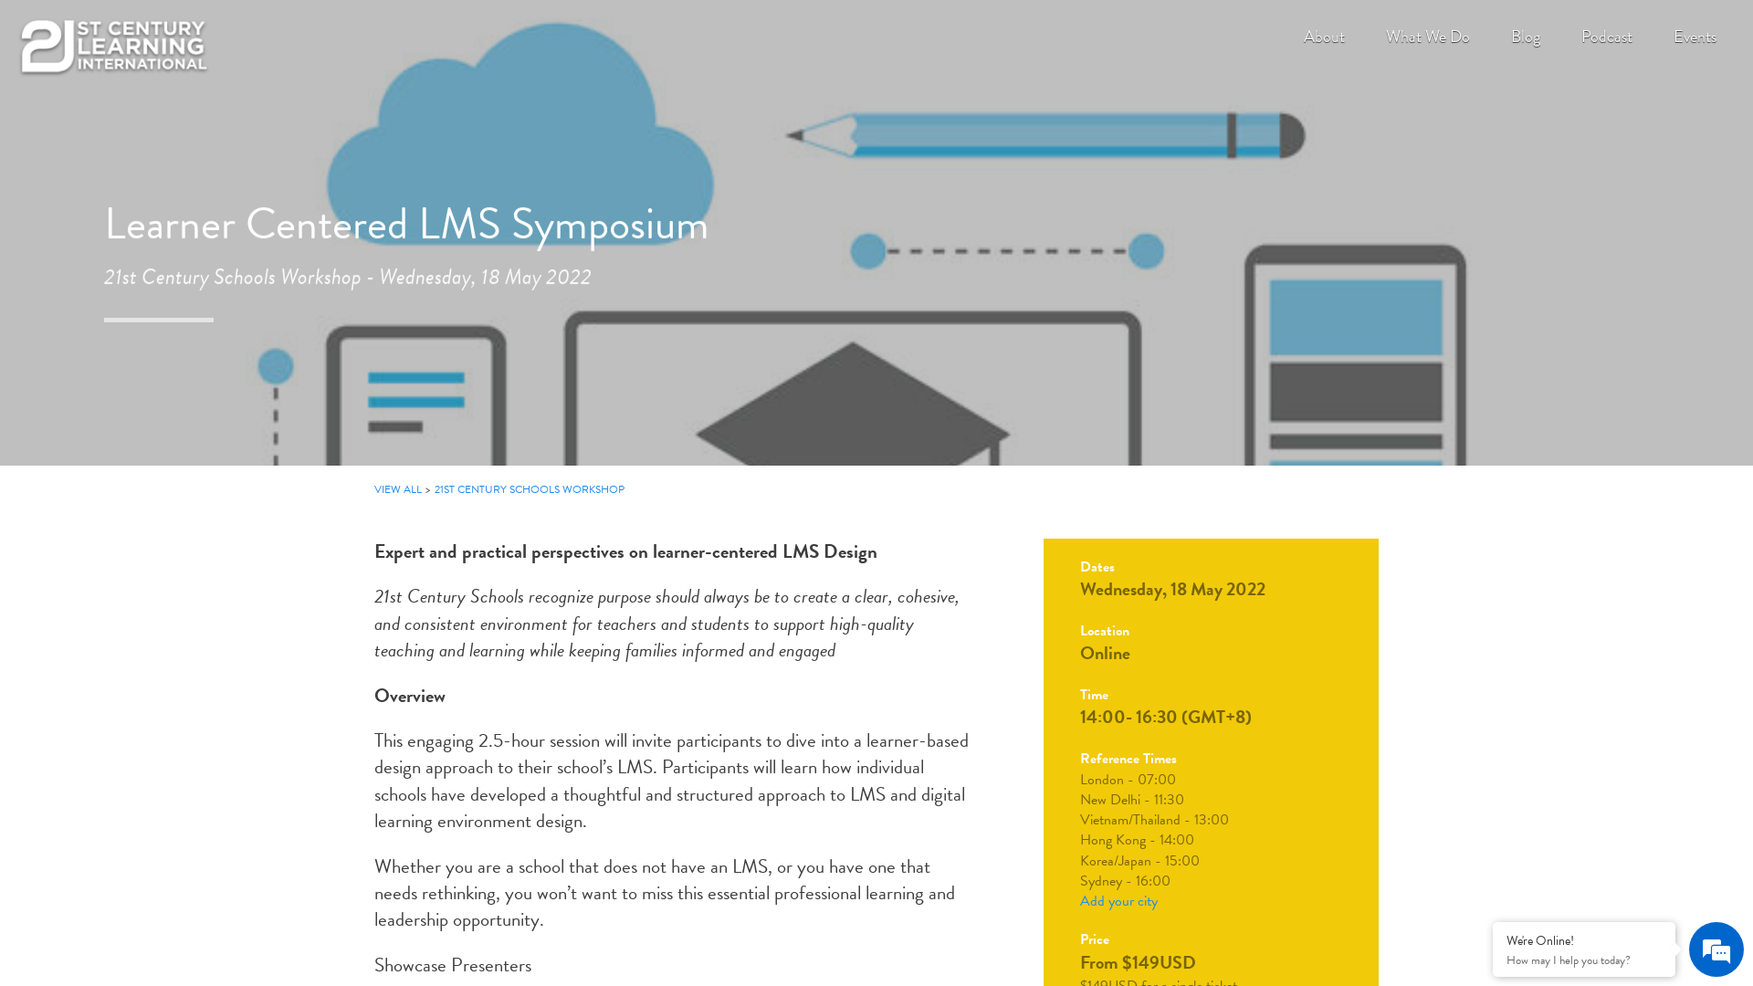  I want to click on Podcast, so click(1607, 37).